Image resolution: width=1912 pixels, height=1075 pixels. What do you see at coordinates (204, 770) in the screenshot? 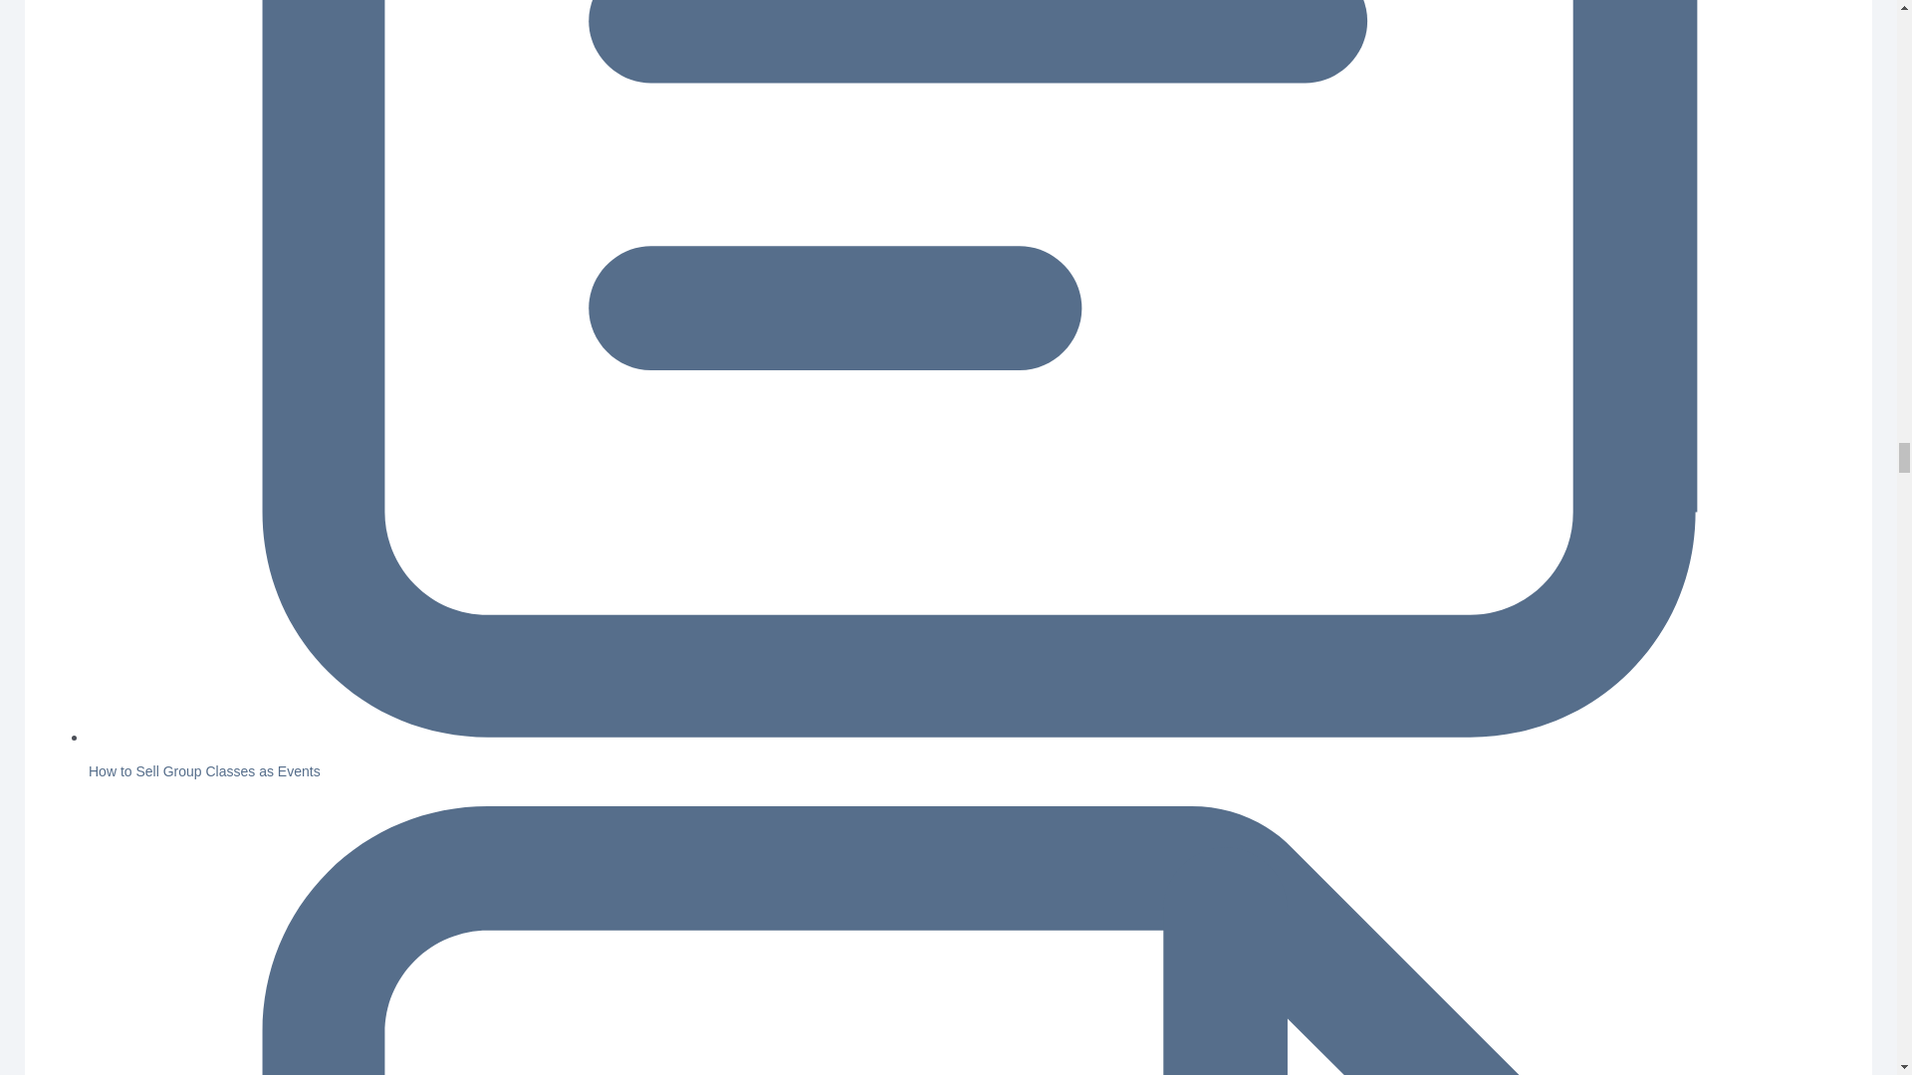
I see `How to Sell Group Classes as Events` at bounding box center [204, 770].